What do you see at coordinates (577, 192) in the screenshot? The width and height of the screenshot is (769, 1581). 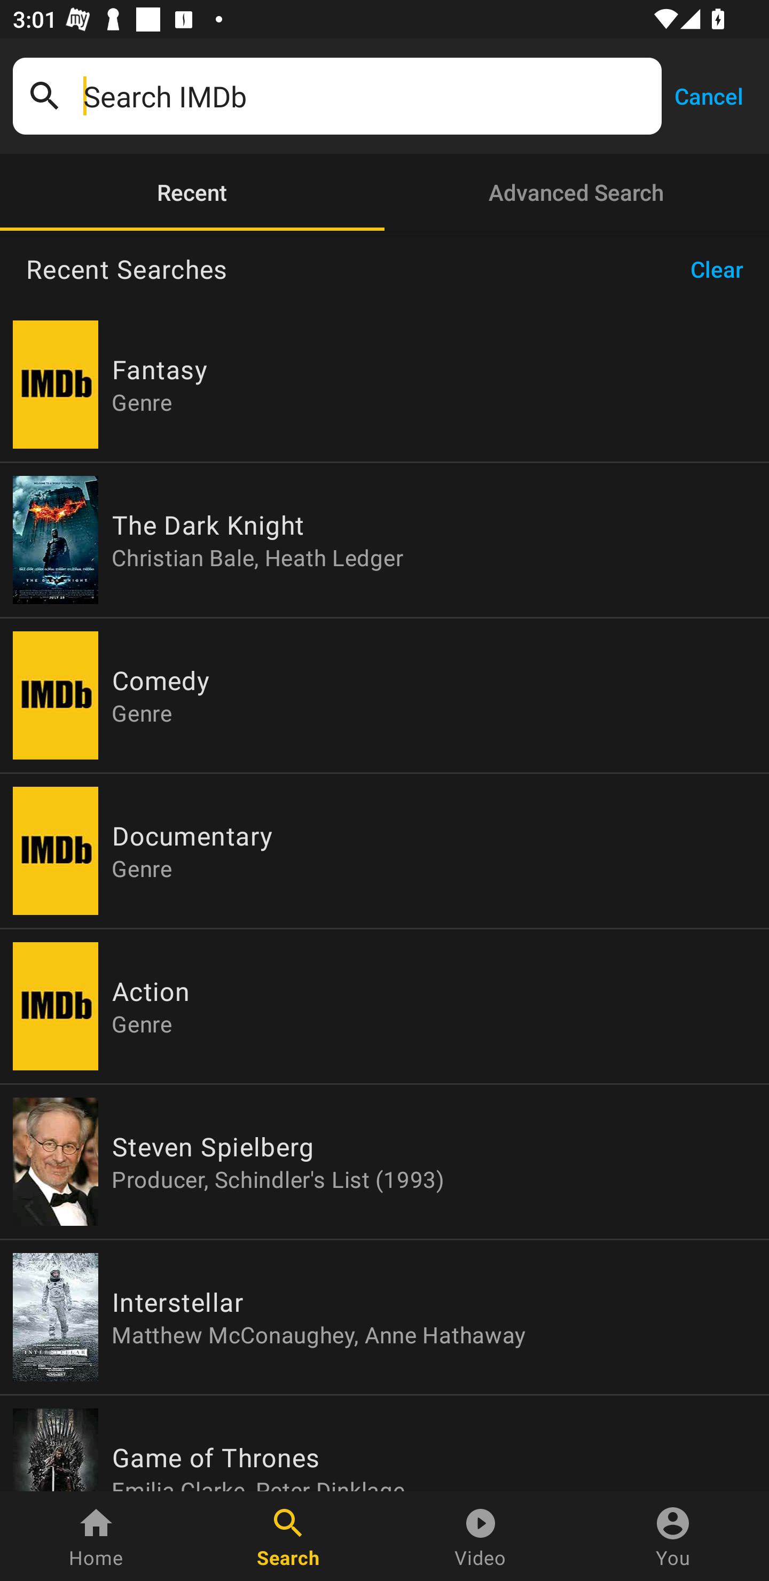 I see `Advanced Search` at bounding box center [577, 192].